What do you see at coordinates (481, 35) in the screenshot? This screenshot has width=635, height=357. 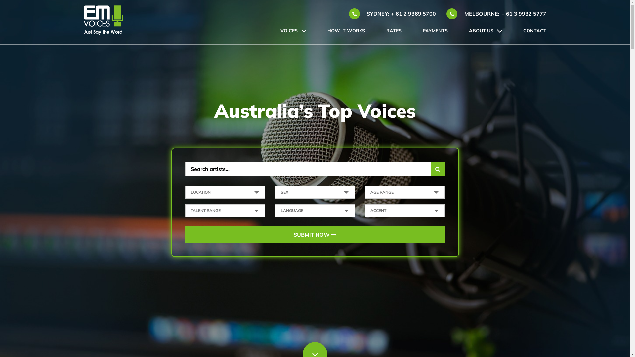 I see `ABOUT US` at bounding box center [481, 35].